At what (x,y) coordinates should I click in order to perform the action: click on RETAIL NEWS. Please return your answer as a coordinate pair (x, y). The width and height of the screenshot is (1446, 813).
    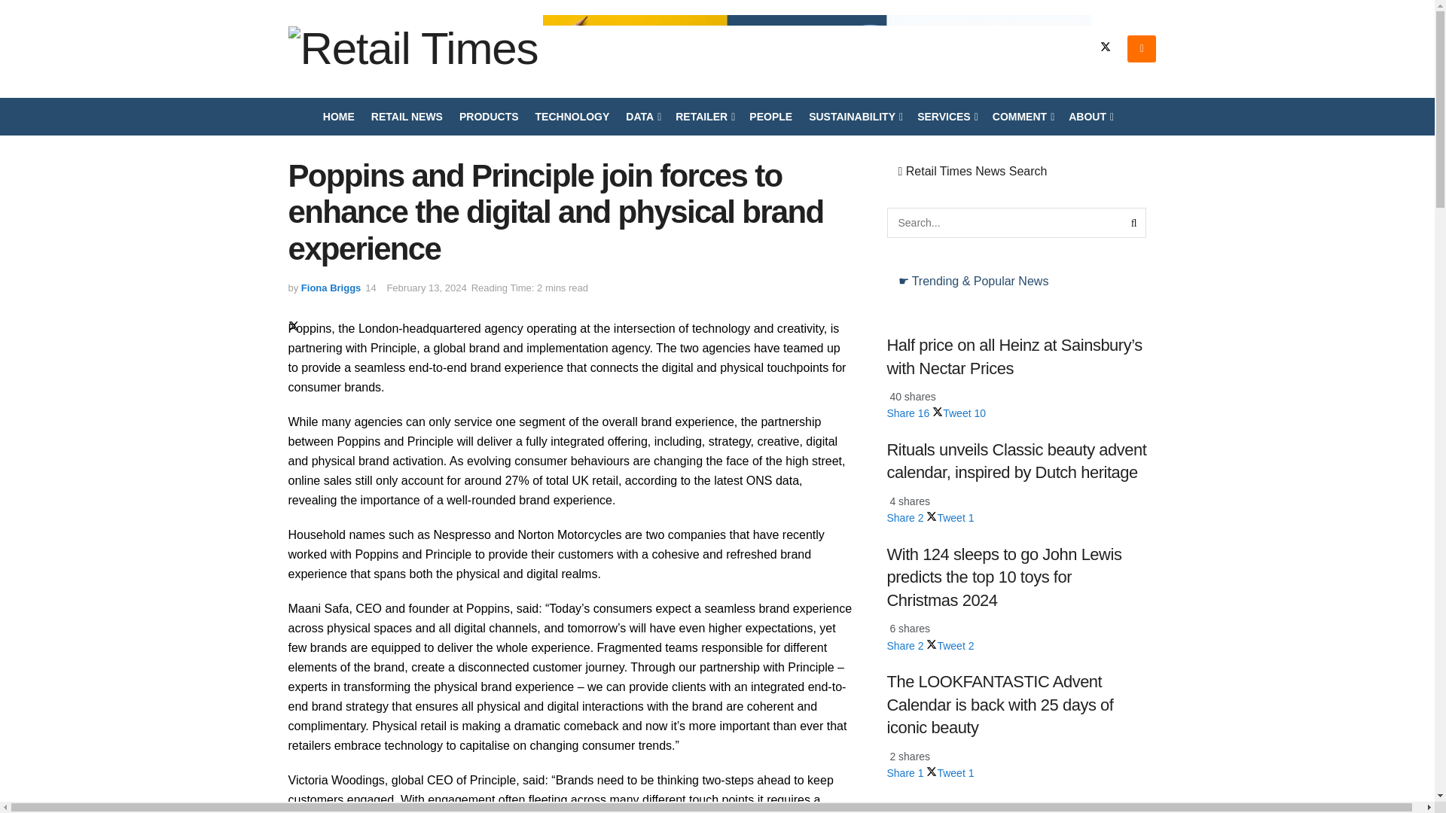
    Looking at the image, I should click on (407, 116).